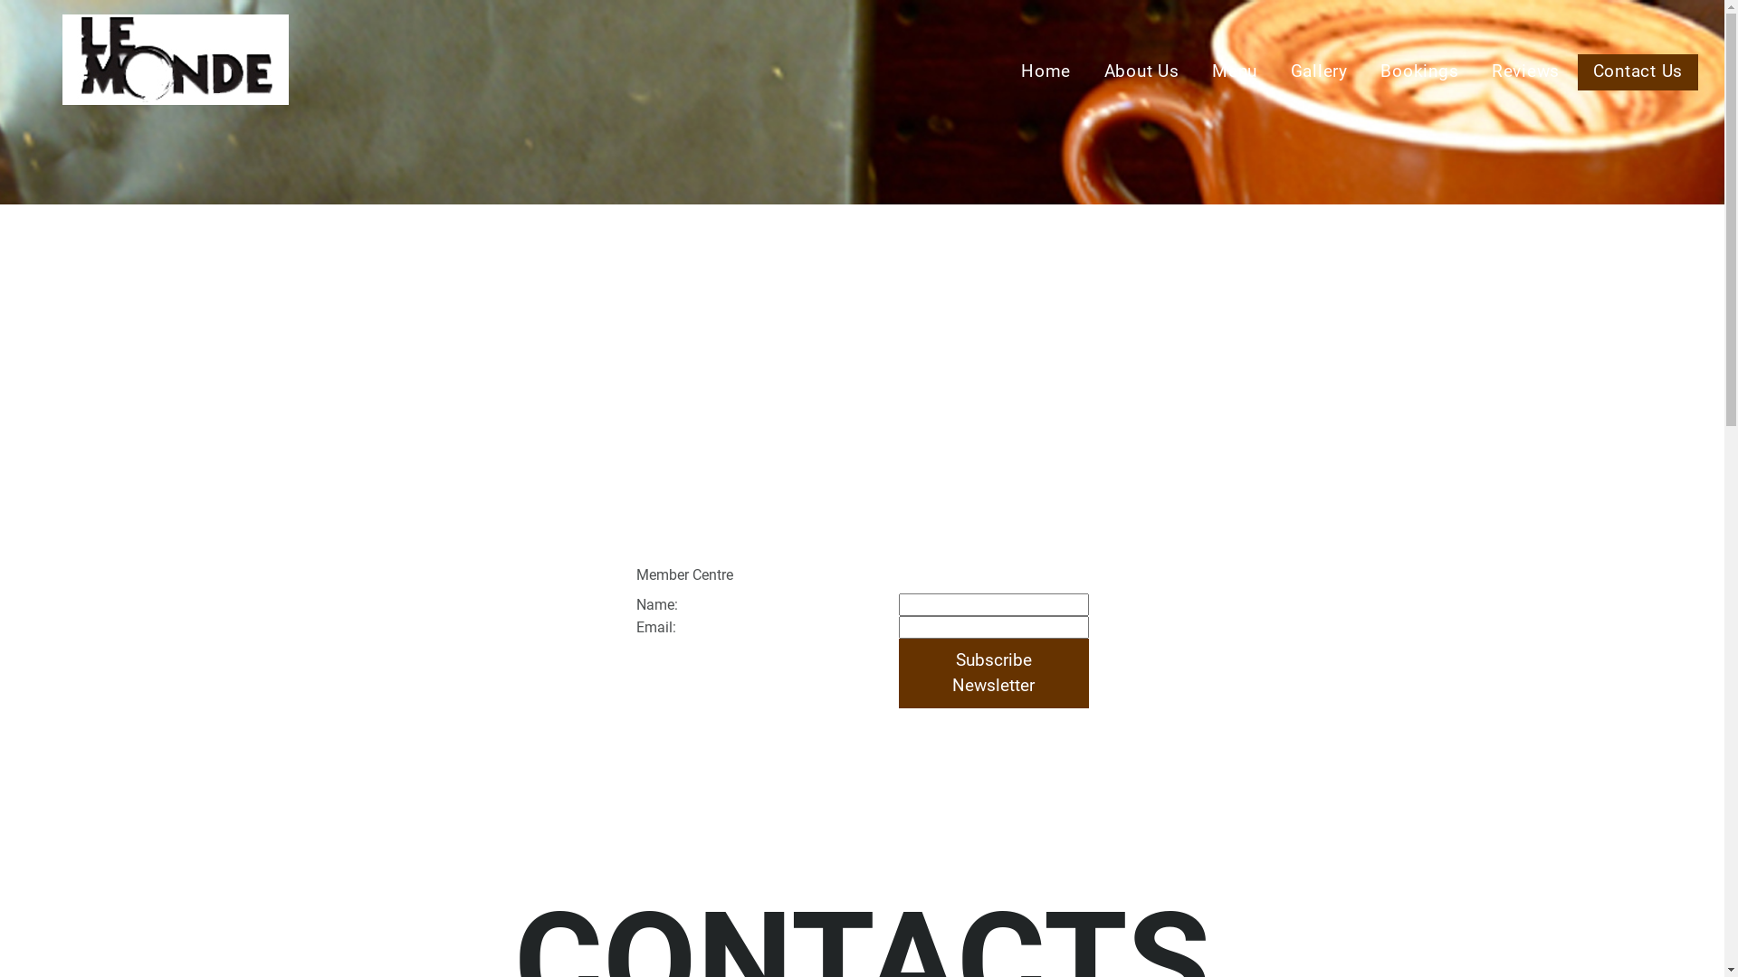 The image size is (1738, 977). I want to click on Bookings, so click(1420, 72).